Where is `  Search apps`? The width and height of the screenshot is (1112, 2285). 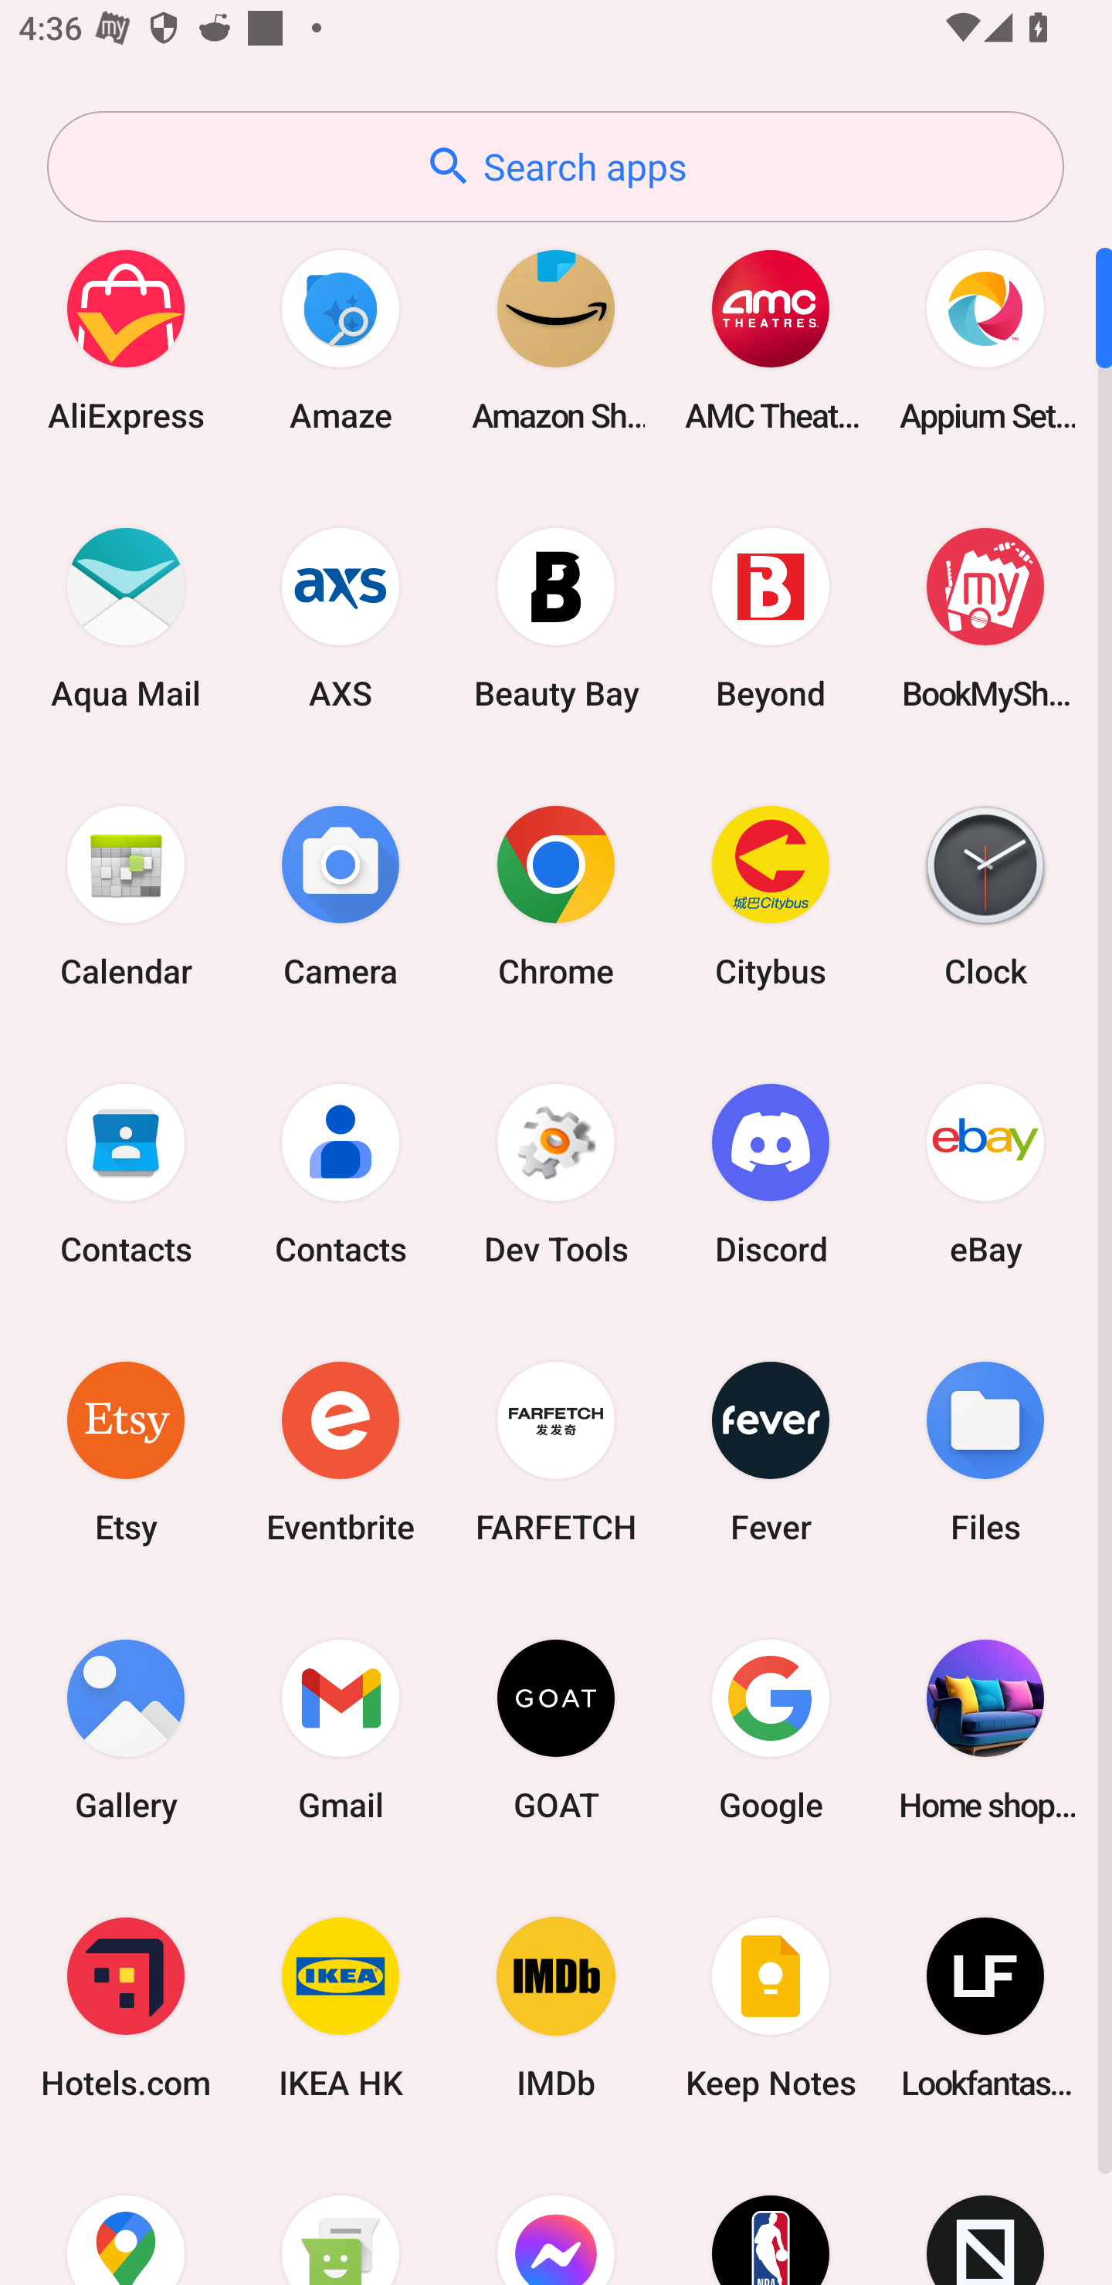   Search apps is located at coordinates (555, 167).